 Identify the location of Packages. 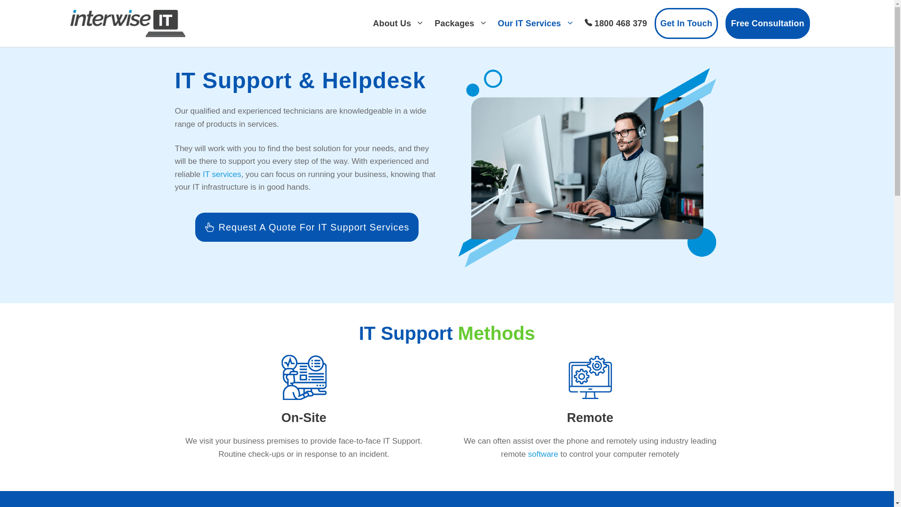
(461, 23).